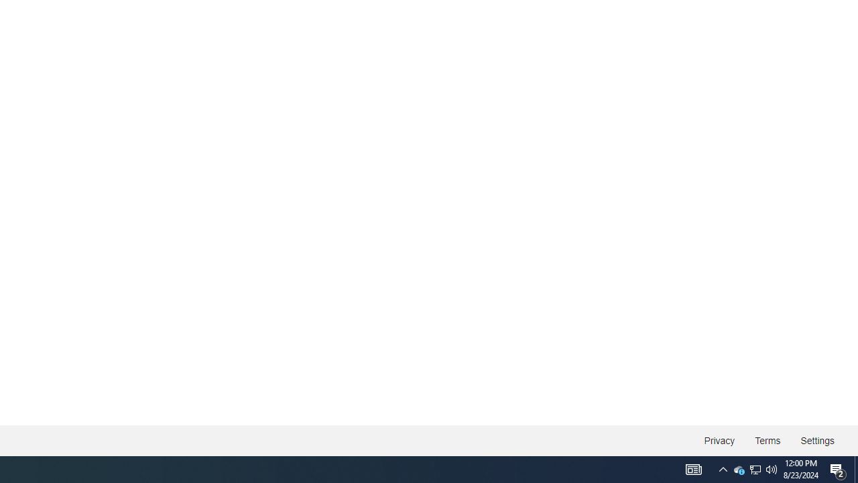 The image size is (858, 483). I want to click on Privacy, so click(720, 440).